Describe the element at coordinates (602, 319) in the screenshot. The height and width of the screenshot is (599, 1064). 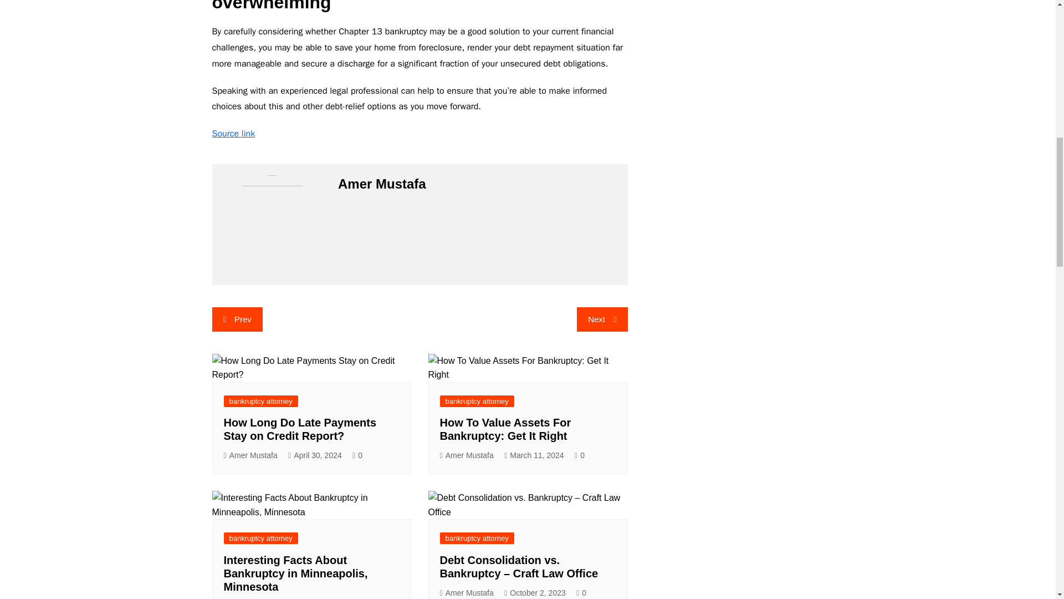
I see `Next` at that location.